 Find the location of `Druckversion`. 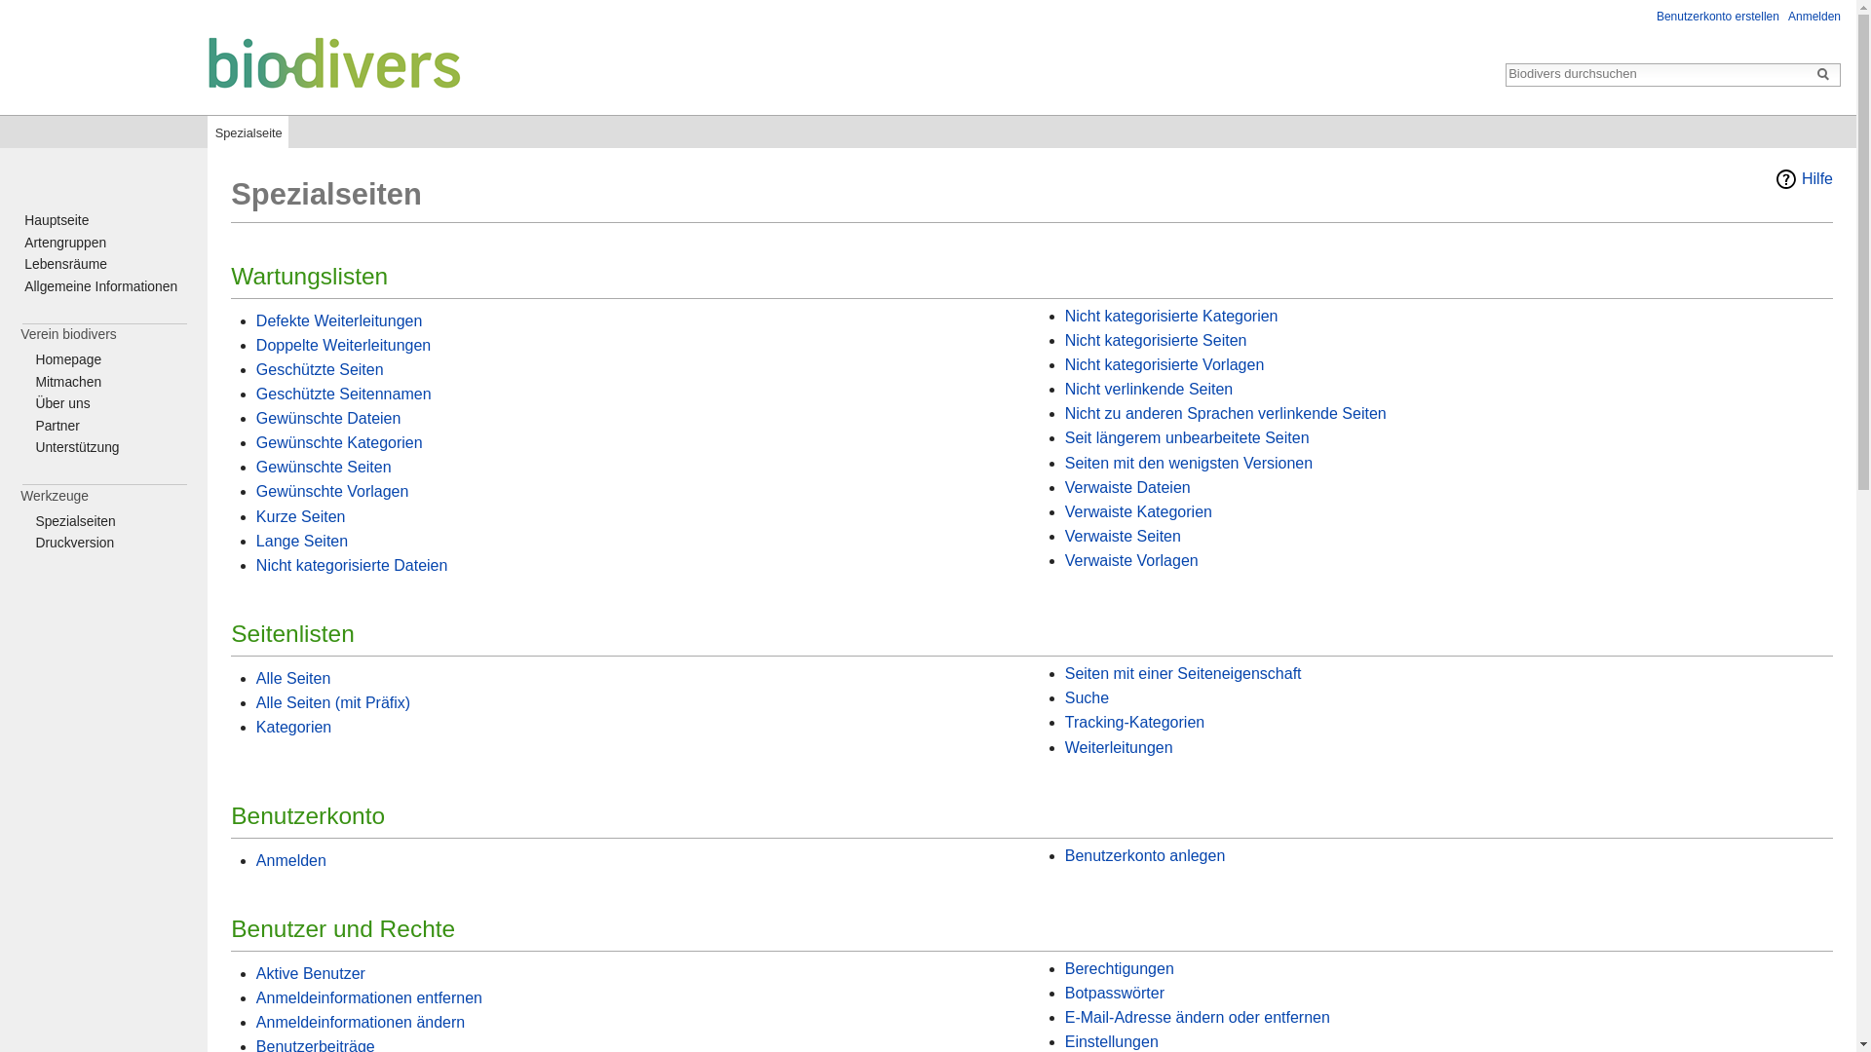

Druckversion is located at coordinates (74, 543).